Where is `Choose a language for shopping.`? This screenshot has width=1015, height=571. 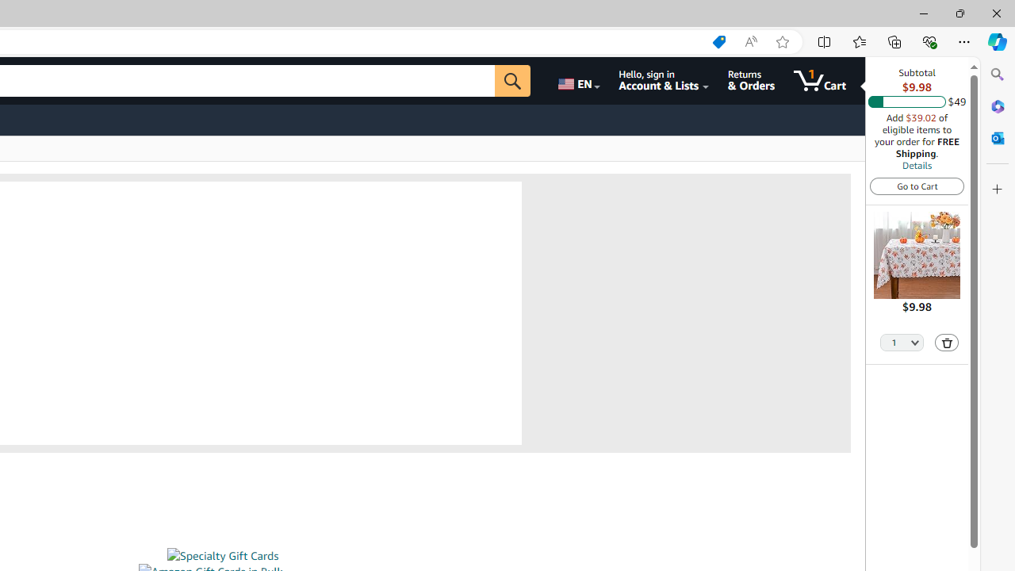 Choose a language for shopping. is located at coordinates (577, 81).